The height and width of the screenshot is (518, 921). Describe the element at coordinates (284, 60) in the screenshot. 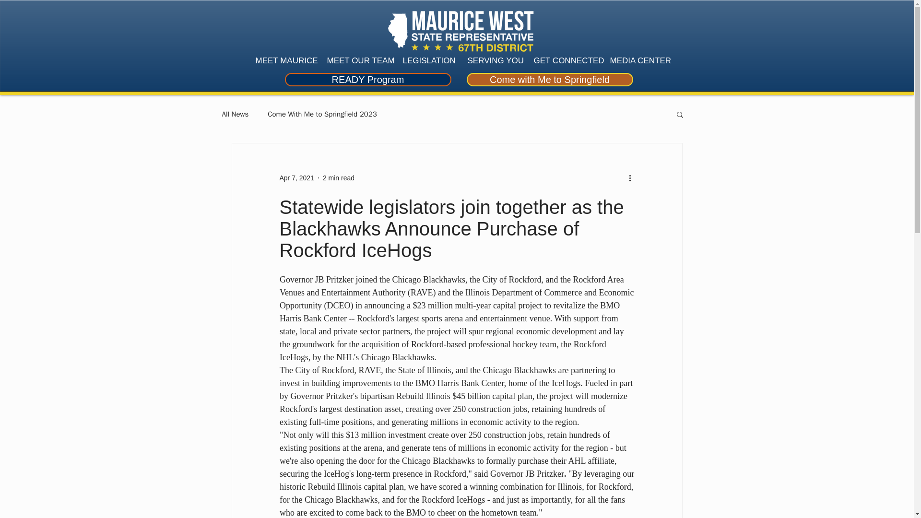

I see `MEET MAURICE` at that location.